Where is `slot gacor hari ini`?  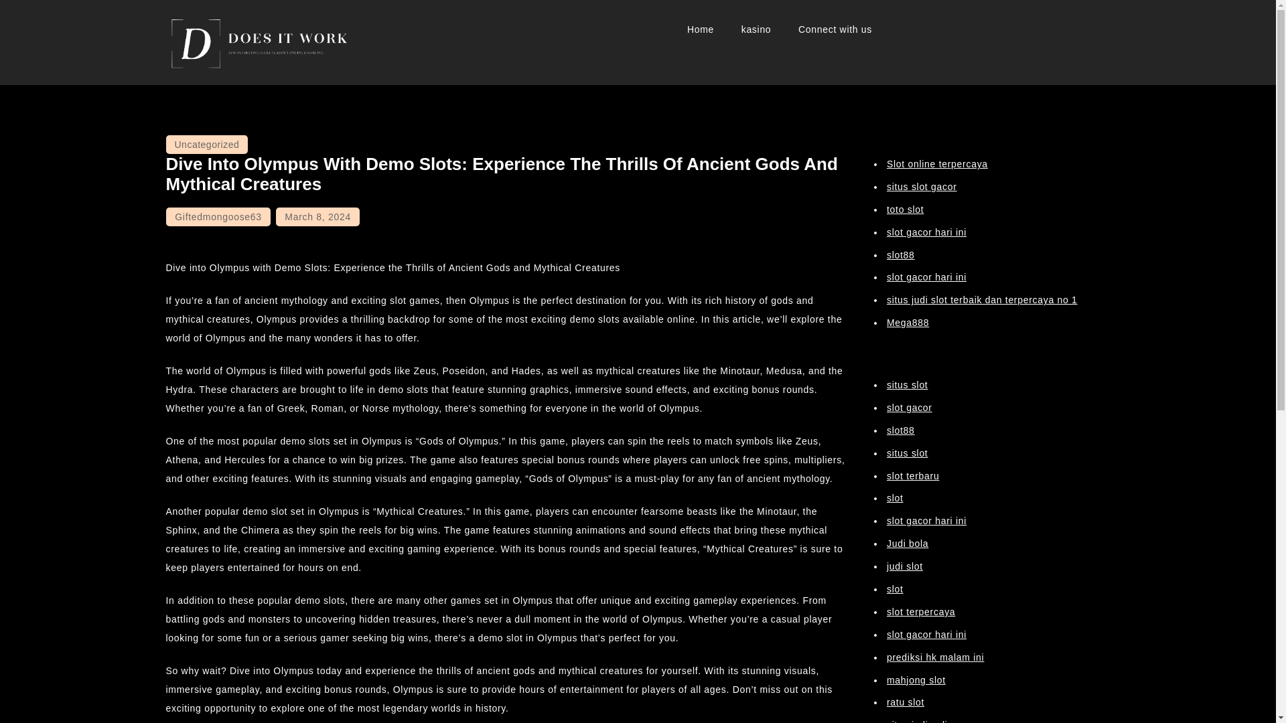
slot gacor hari ini is located at coordinates (927, 521).